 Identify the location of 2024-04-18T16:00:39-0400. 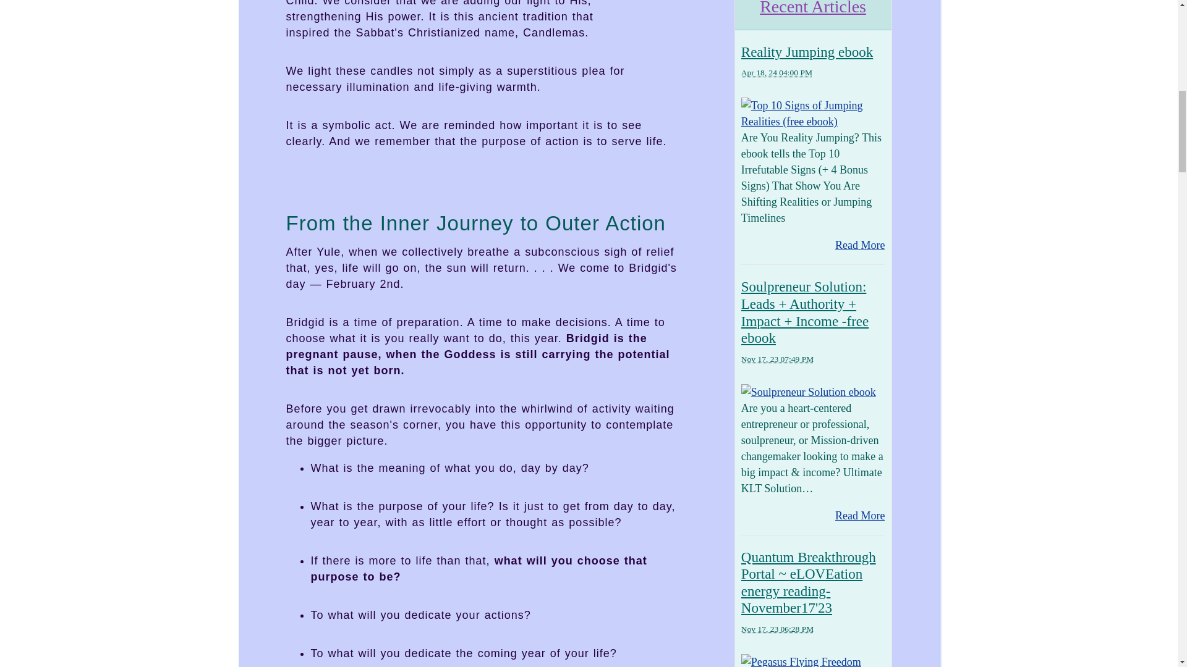
(776, 73).